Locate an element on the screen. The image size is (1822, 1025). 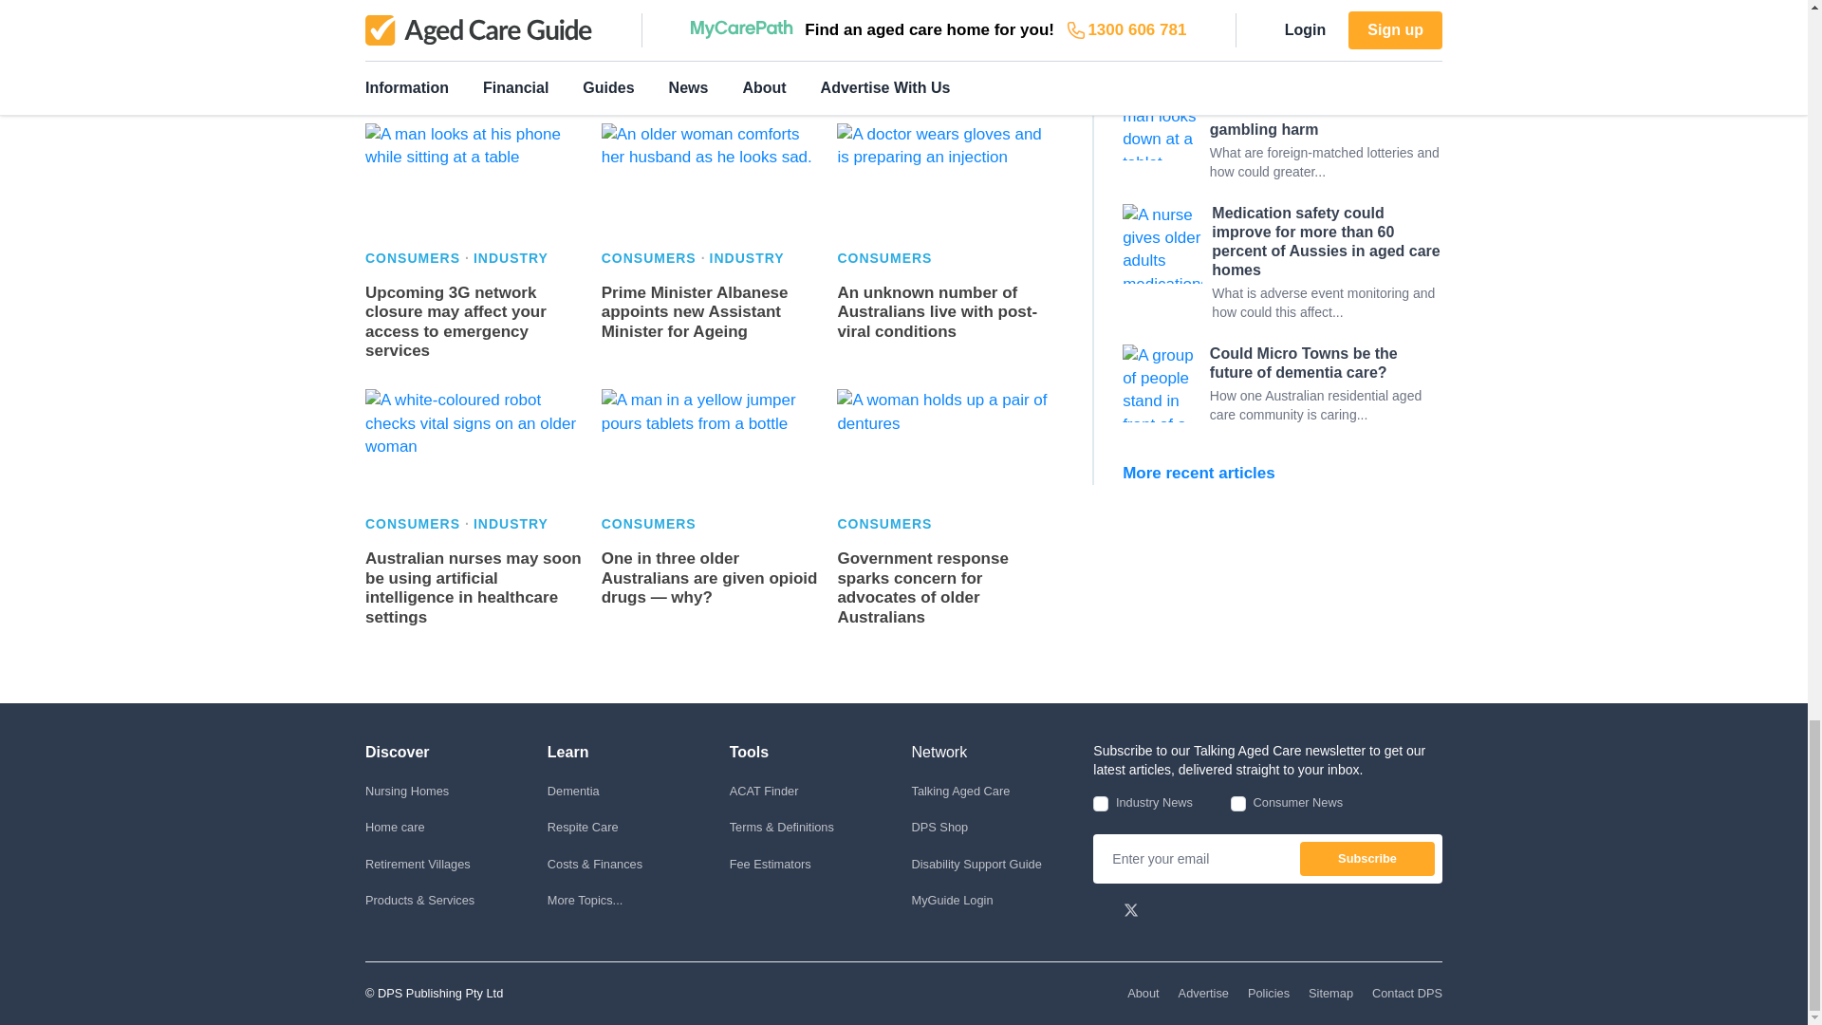
on is located at coordinates (1238, 804).